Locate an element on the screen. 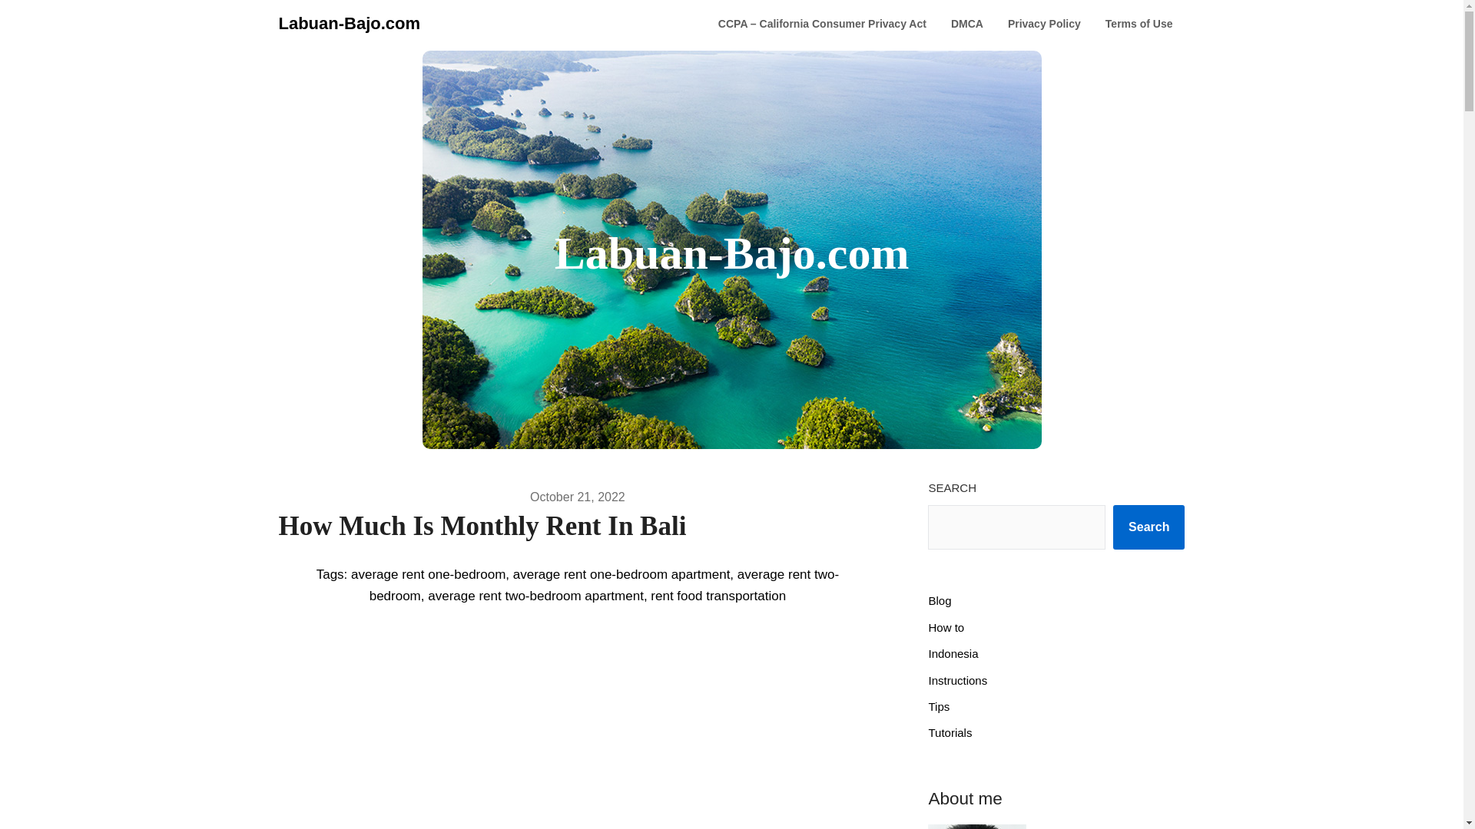 The height and width of the screenshot is (829, 1475). Blog is located at coordinates (939, 600).